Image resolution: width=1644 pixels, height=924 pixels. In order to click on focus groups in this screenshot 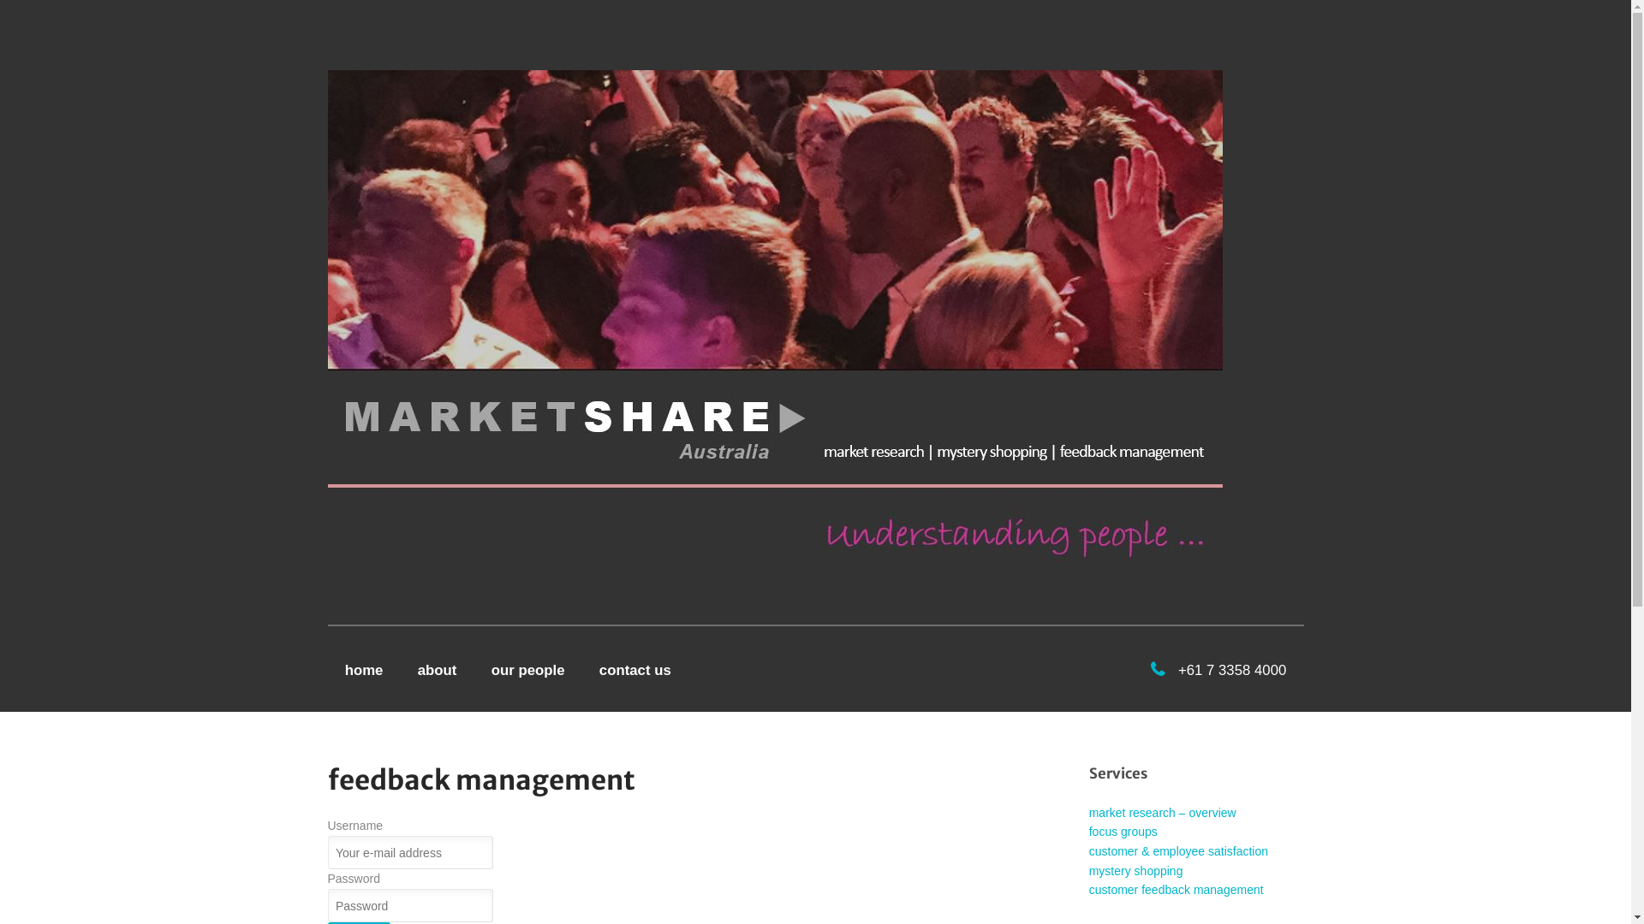, I will do `click(1123, 832)`.